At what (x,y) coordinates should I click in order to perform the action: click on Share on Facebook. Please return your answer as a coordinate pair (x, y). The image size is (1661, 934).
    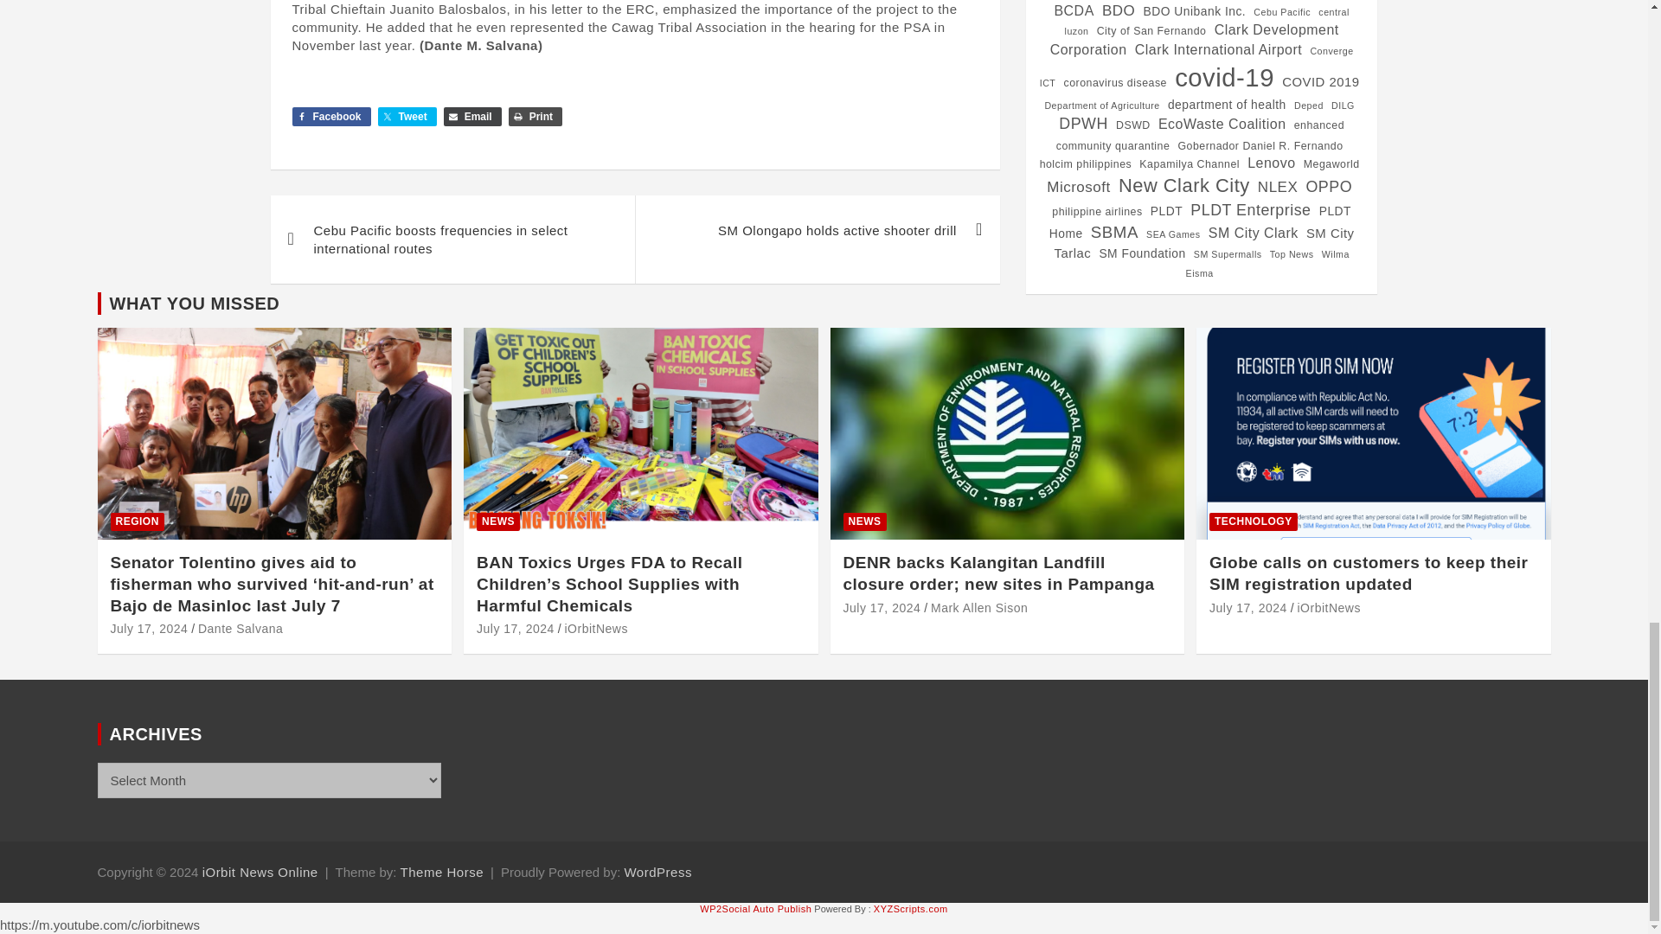
    Looking at the image, I should click on (330, 116).